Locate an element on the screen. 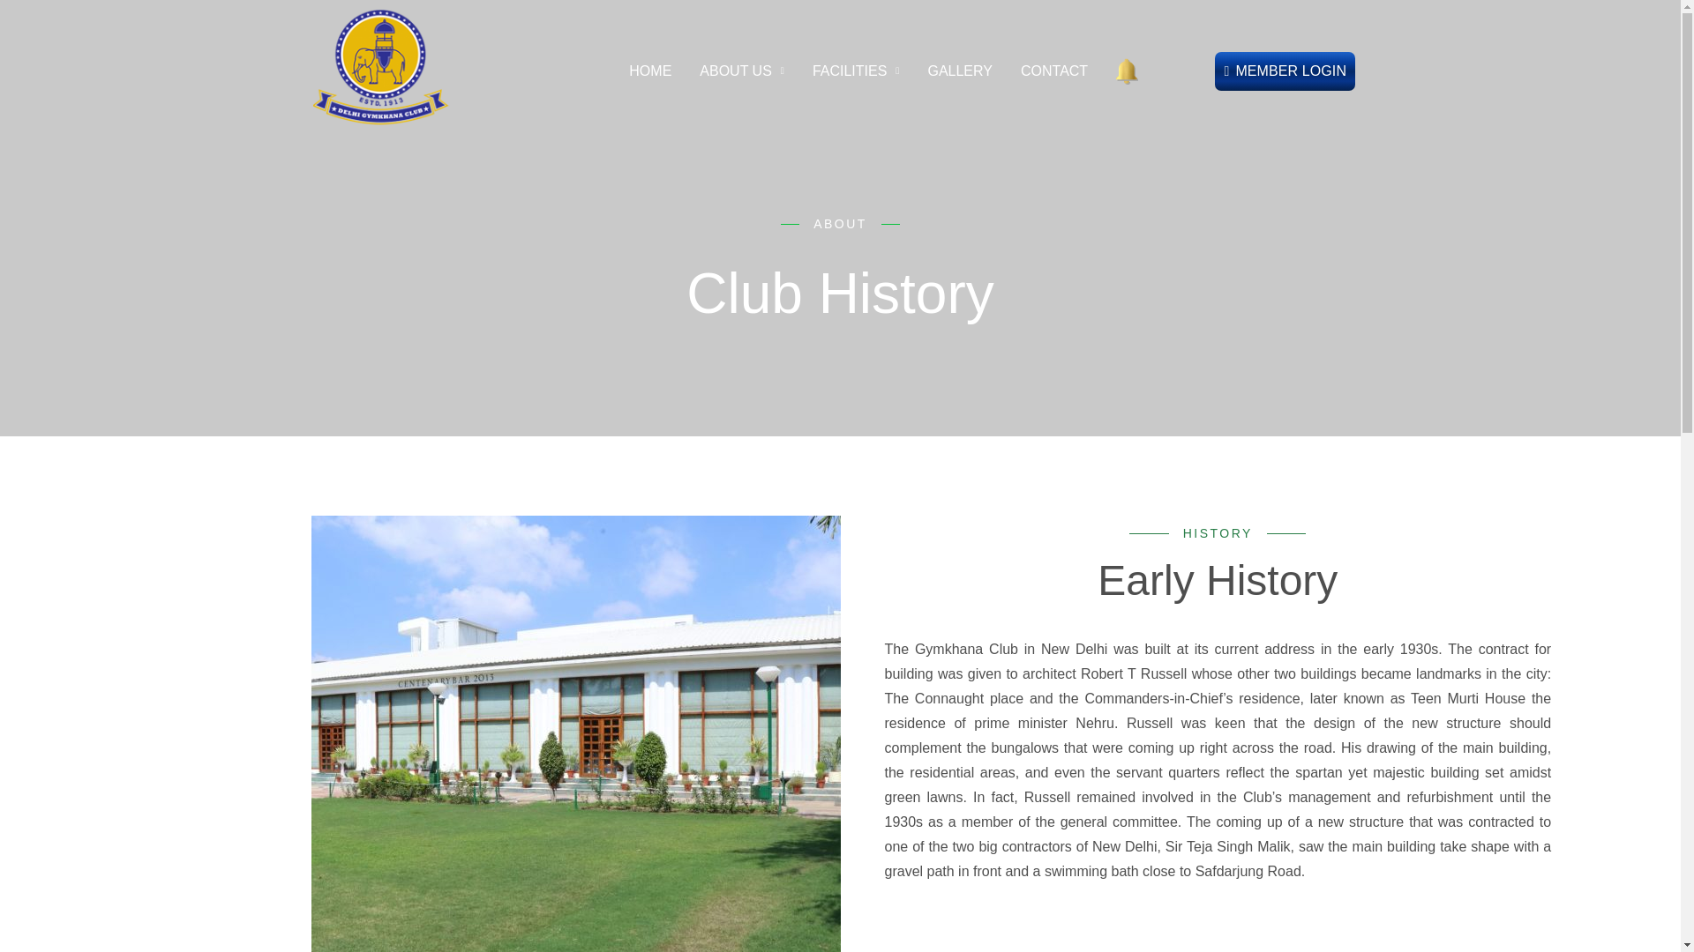  ABOUT US is located at coordinates (741, 71).